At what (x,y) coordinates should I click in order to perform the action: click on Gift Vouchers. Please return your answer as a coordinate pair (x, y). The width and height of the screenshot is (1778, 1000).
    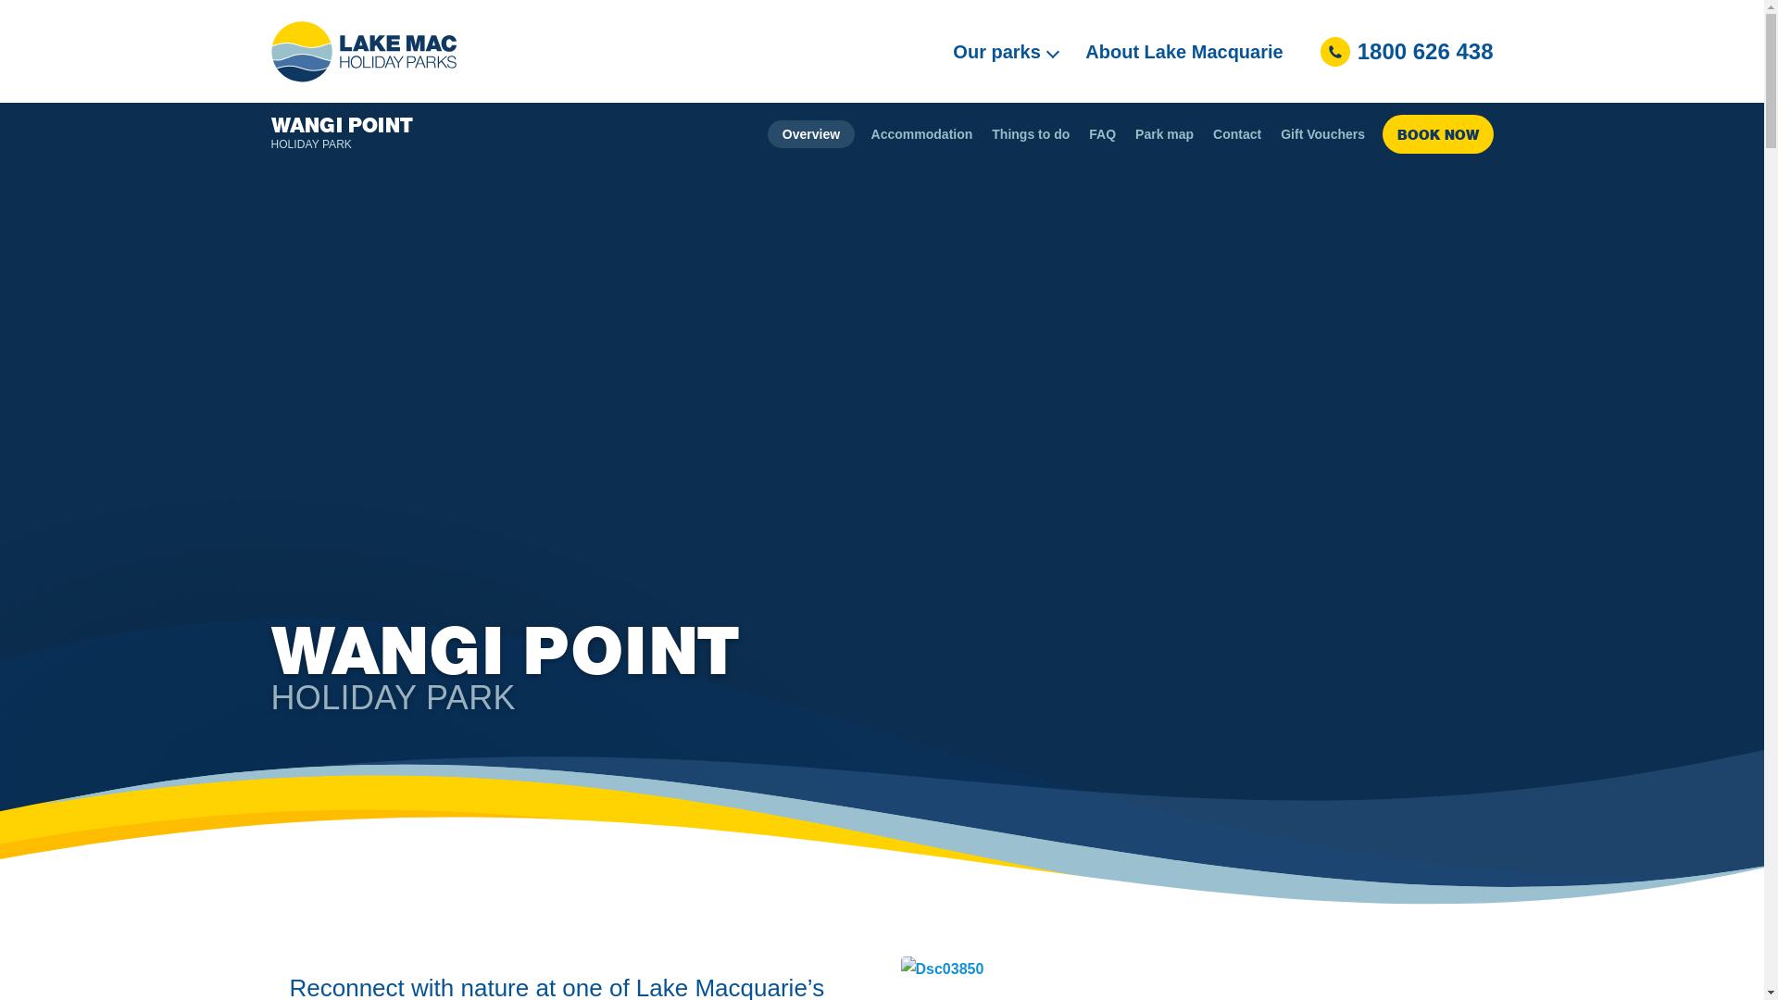
    Looking at the image, I should click on (1323, 134).